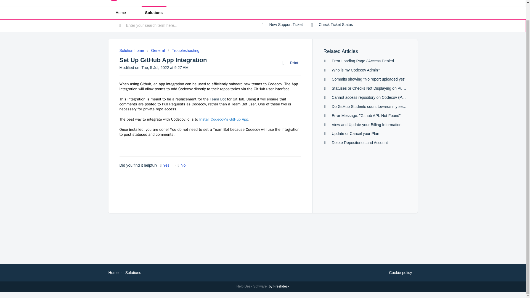  I want to click on New support ticket, so click(282, 25).